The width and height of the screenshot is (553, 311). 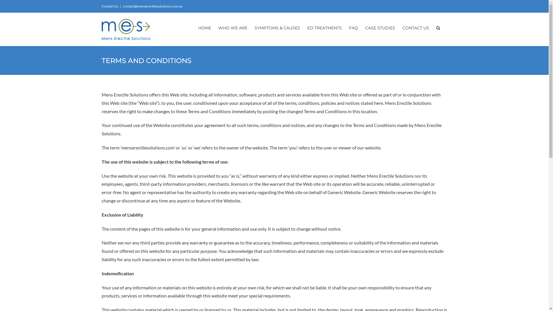 What do you see at coordinates (380, 28) in the screenshot?
I see `CASE STUDIES` at bounding box center [380, 28].